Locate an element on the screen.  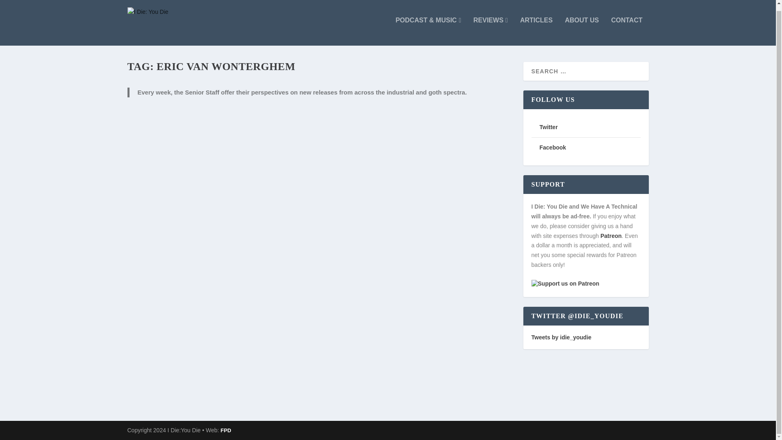
Search is located at coordinates (17, 5).